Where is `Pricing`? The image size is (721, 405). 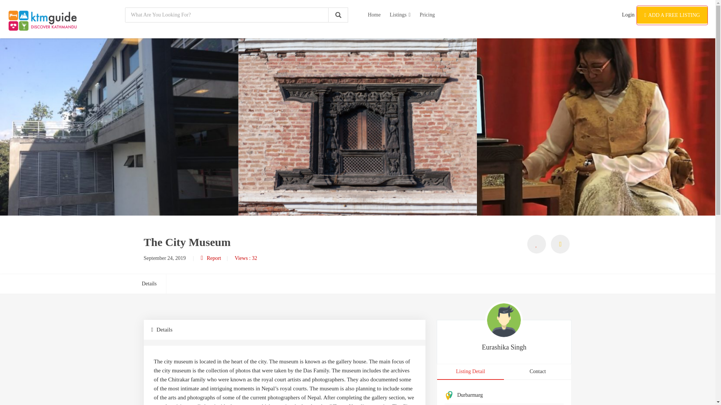
Pricing is located at coordinates (427, 15).